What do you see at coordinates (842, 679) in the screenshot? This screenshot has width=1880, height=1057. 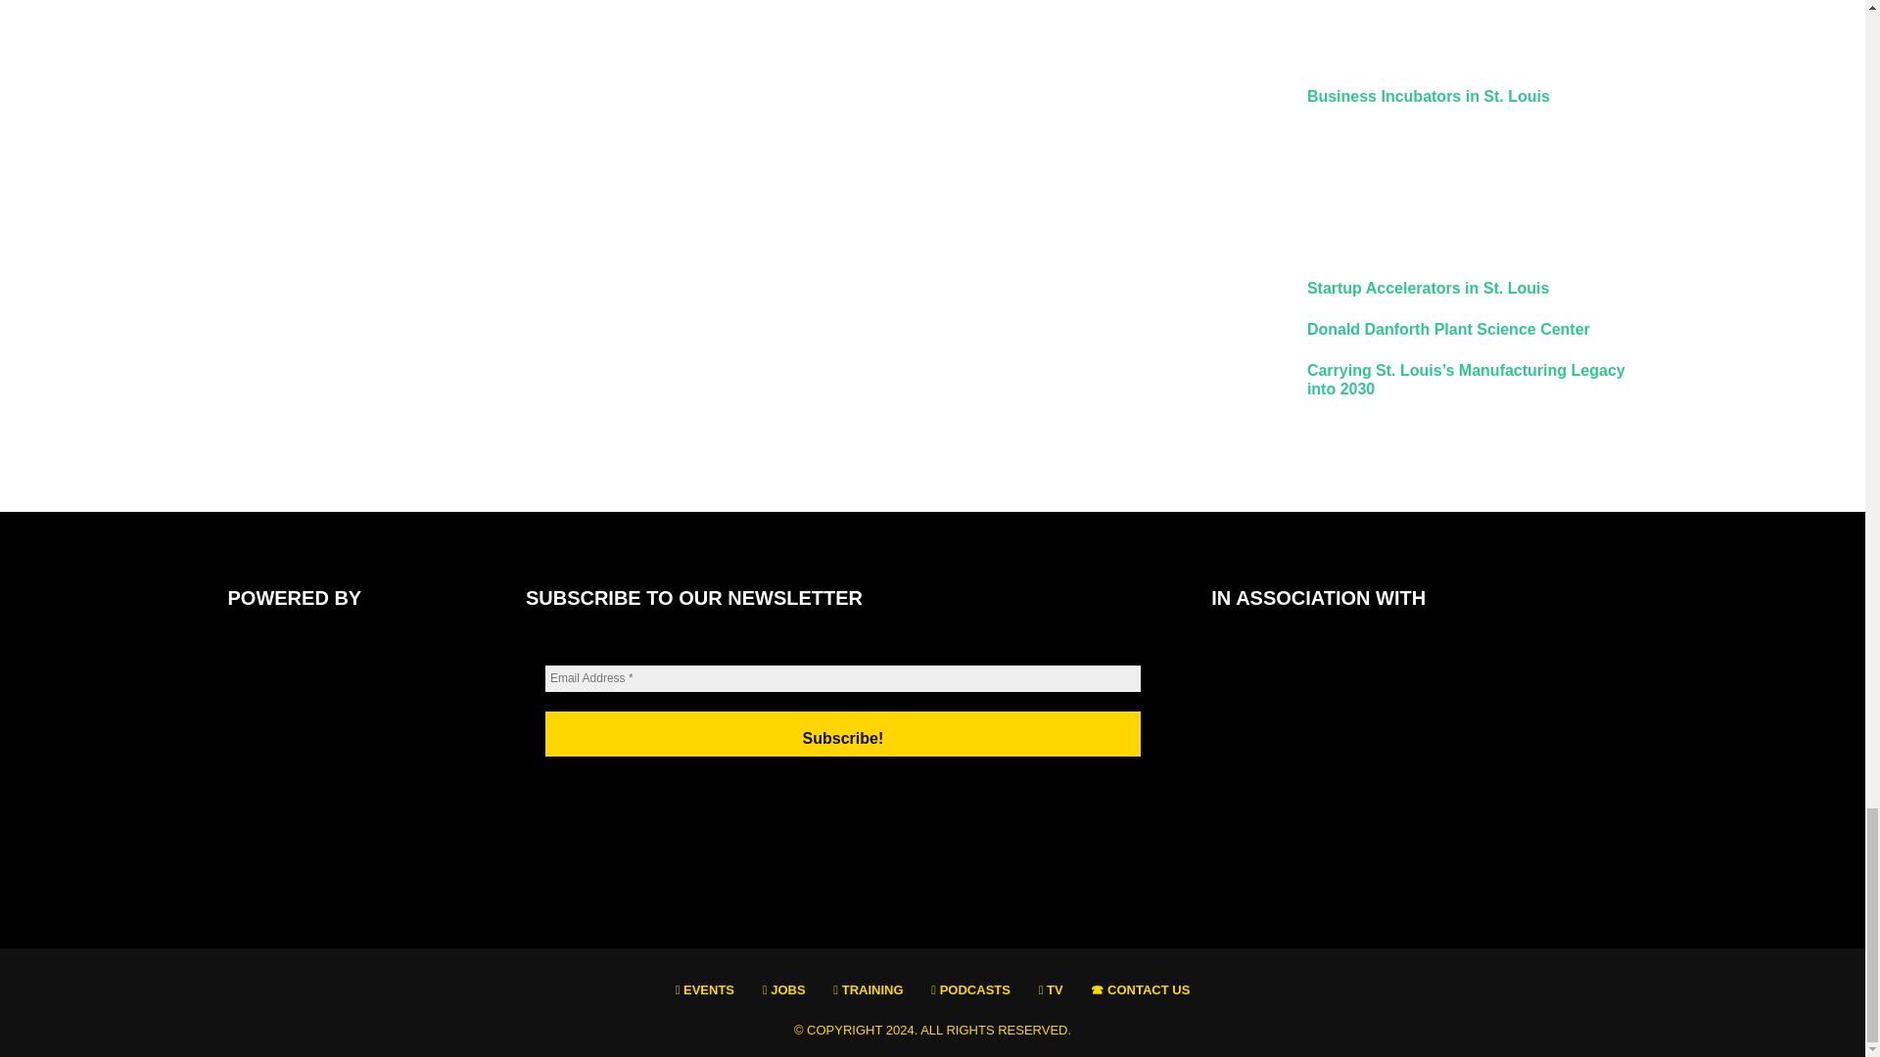 I see `Email Address` at bounding box center [842, 679].